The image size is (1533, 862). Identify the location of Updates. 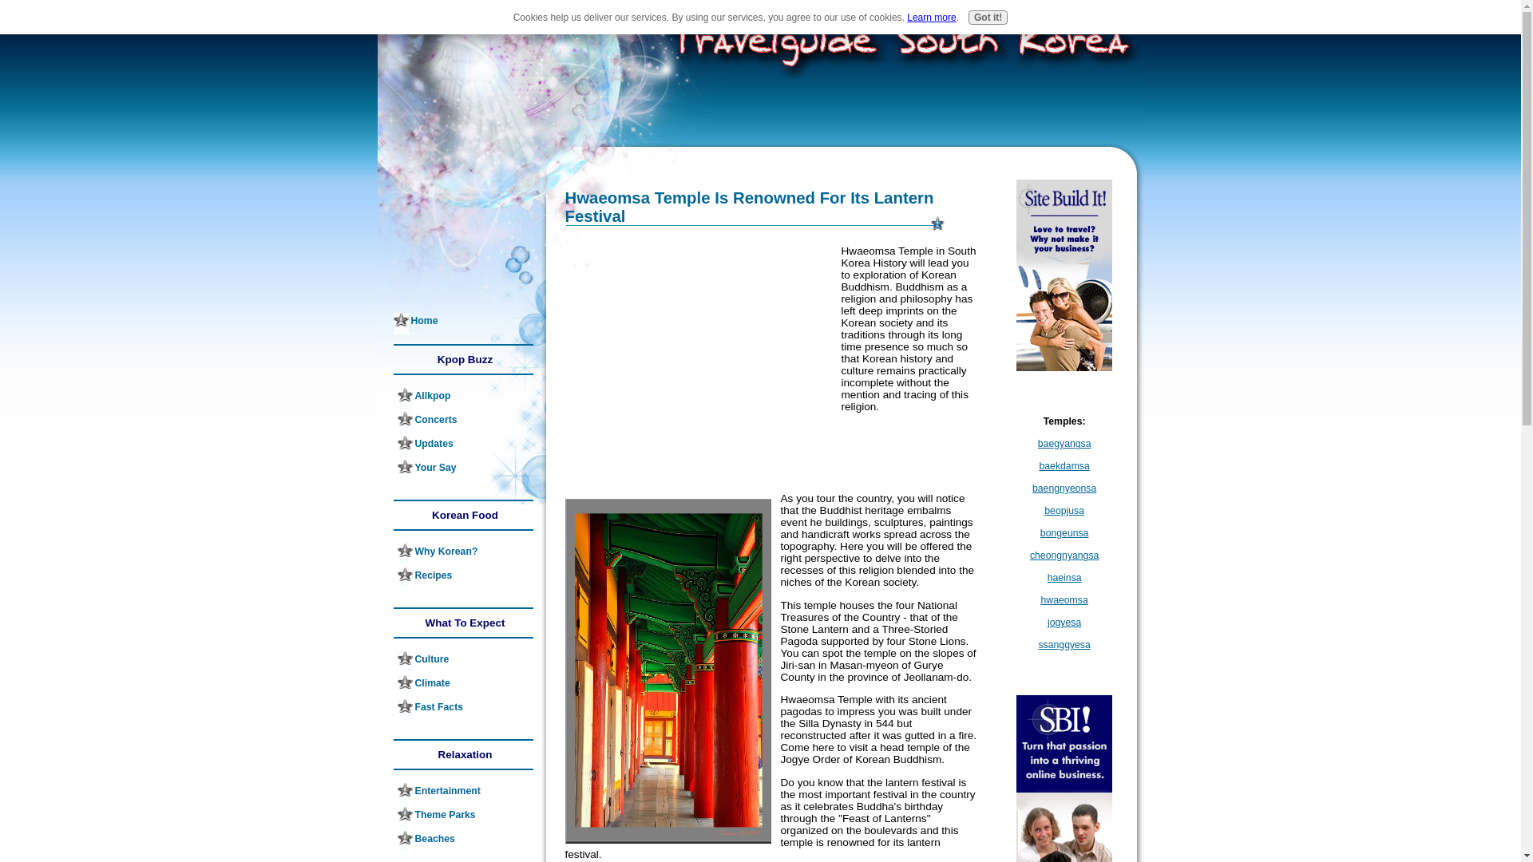
(465, 447).